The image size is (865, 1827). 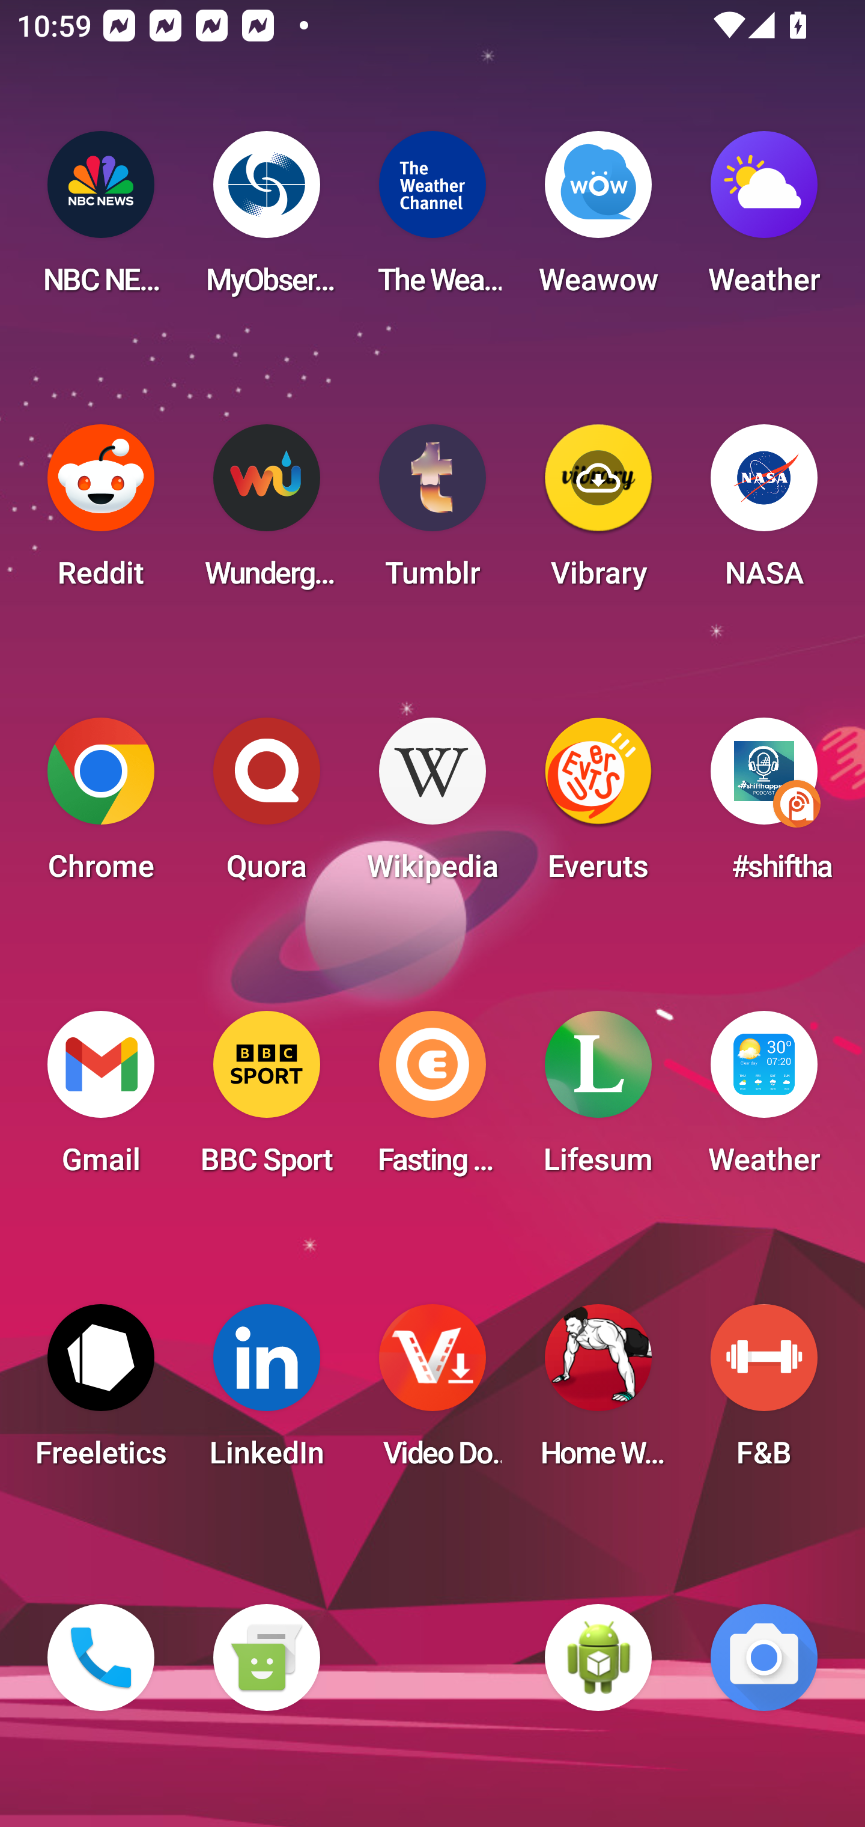 What do you see at coordinates (266, 1658) in the screenshot?
I see `Messaging` at bounding box center [266, 1658].